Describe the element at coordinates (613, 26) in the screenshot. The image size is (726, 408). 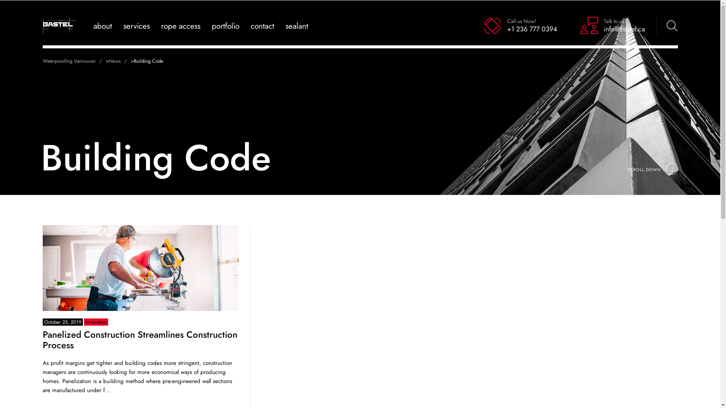
I see `Talk to us
info@bastel.ca` at that location.